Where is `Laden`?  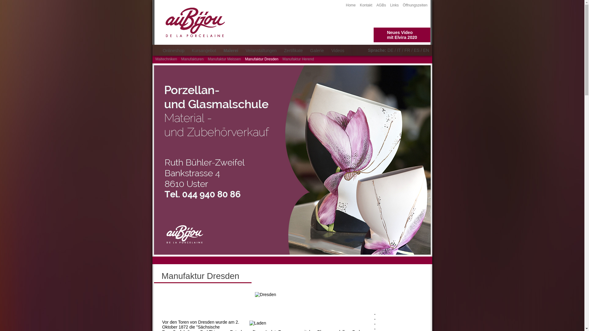
Laden is located at coordinates (308, 323).